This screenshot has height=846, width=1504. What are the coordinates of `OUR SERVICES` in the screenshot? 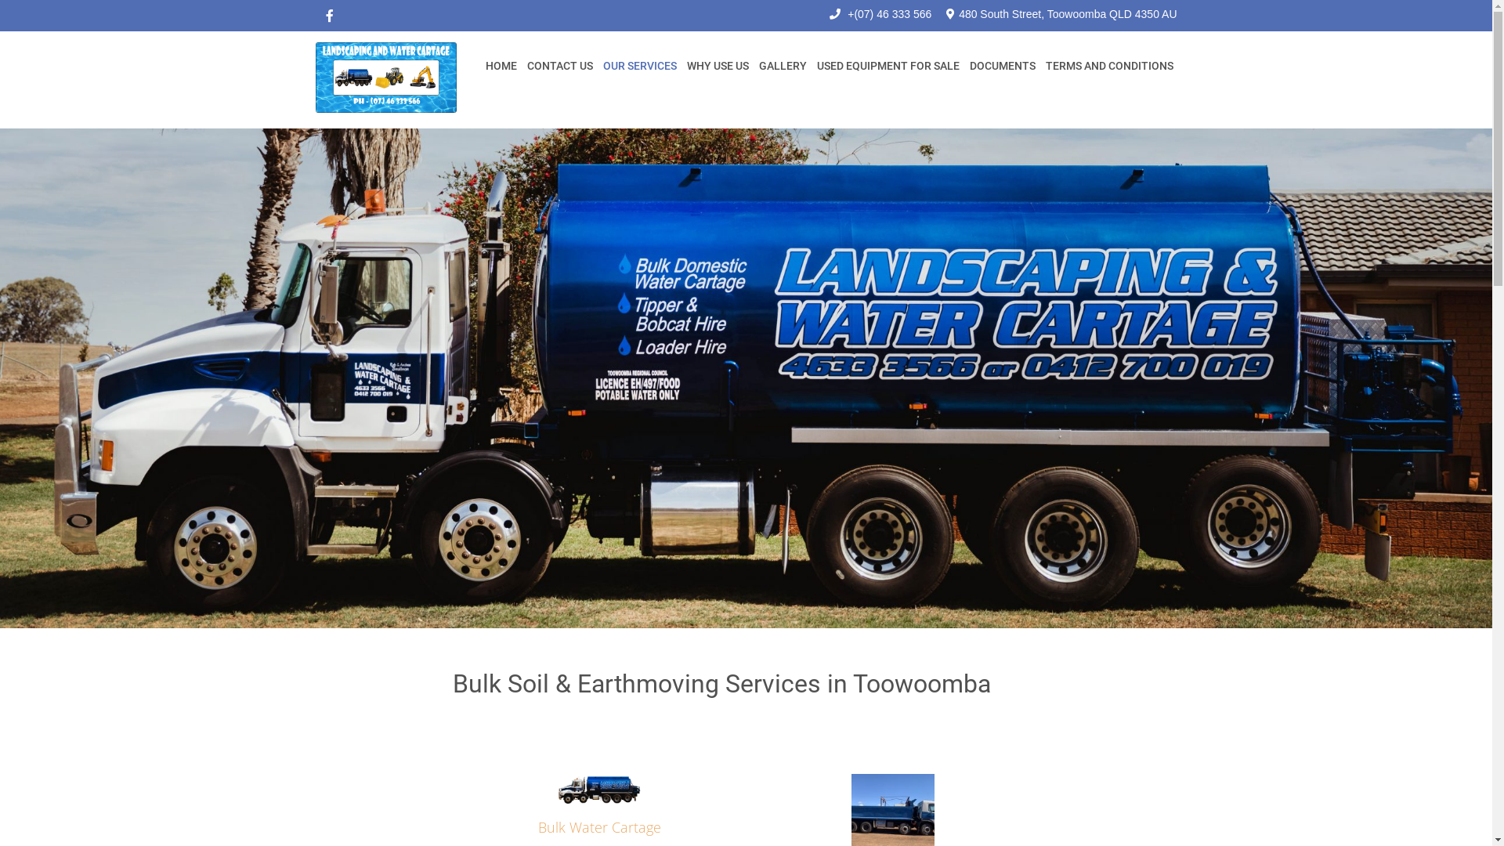 It's located at (639, 66).